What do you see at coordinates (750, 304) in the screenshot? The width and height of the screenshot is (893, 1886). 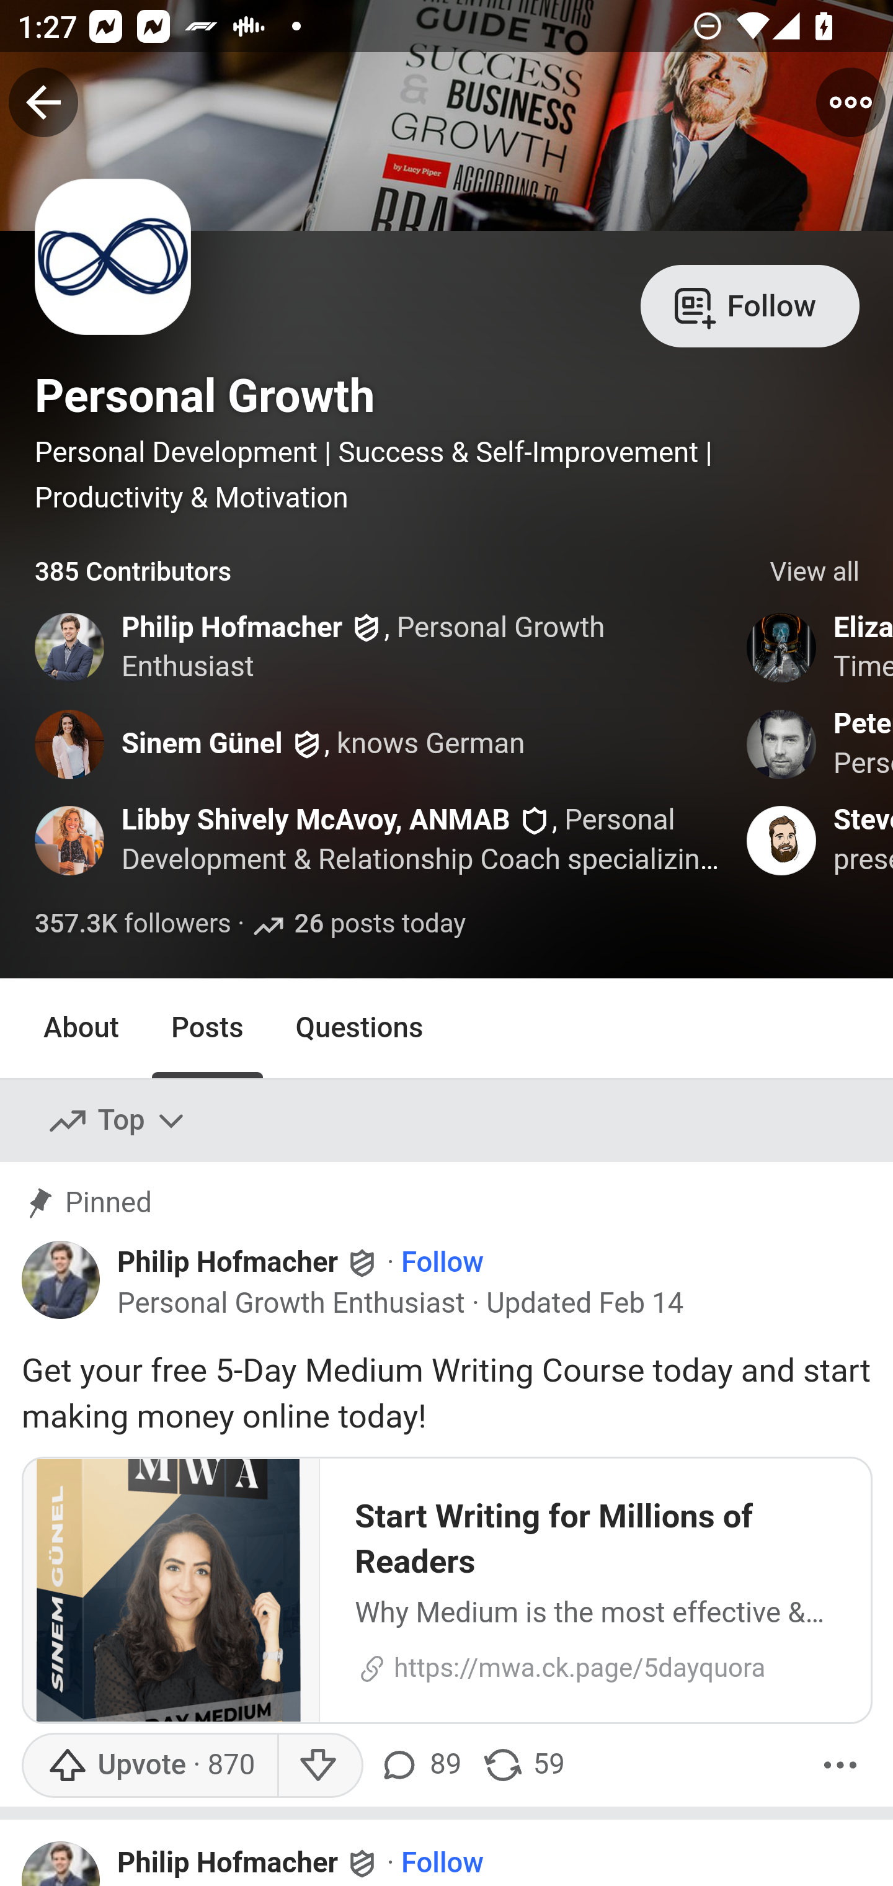 I see `Follow` at bounding box center [750, 304].